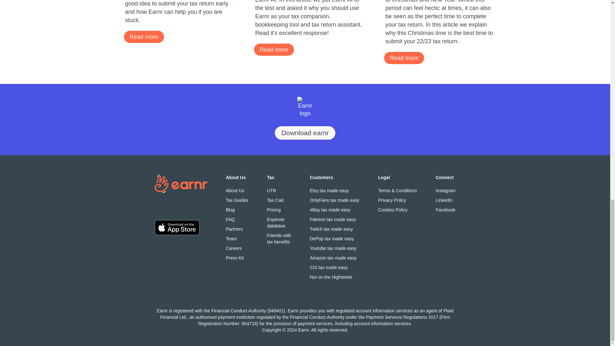 The image size is (615, 346). Describe the element at coordinates (274, 49) in the screenshot. I see `Careers` at that location.